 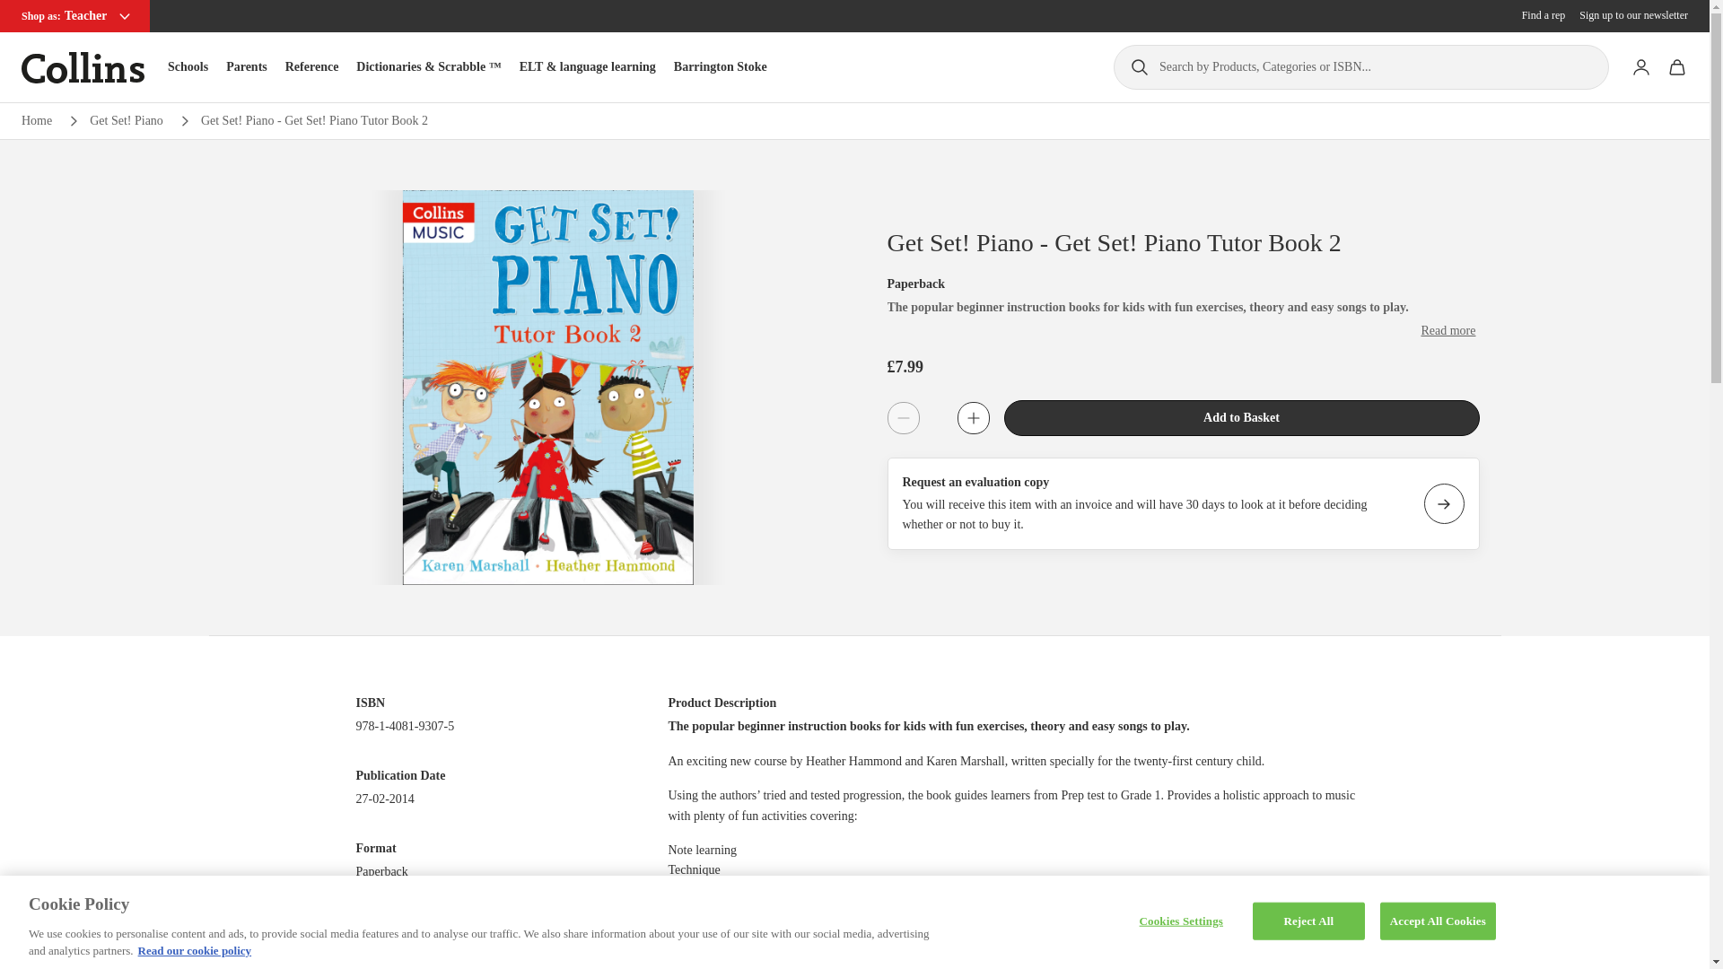 I want to click on Collins, so click(x=83, y=67).